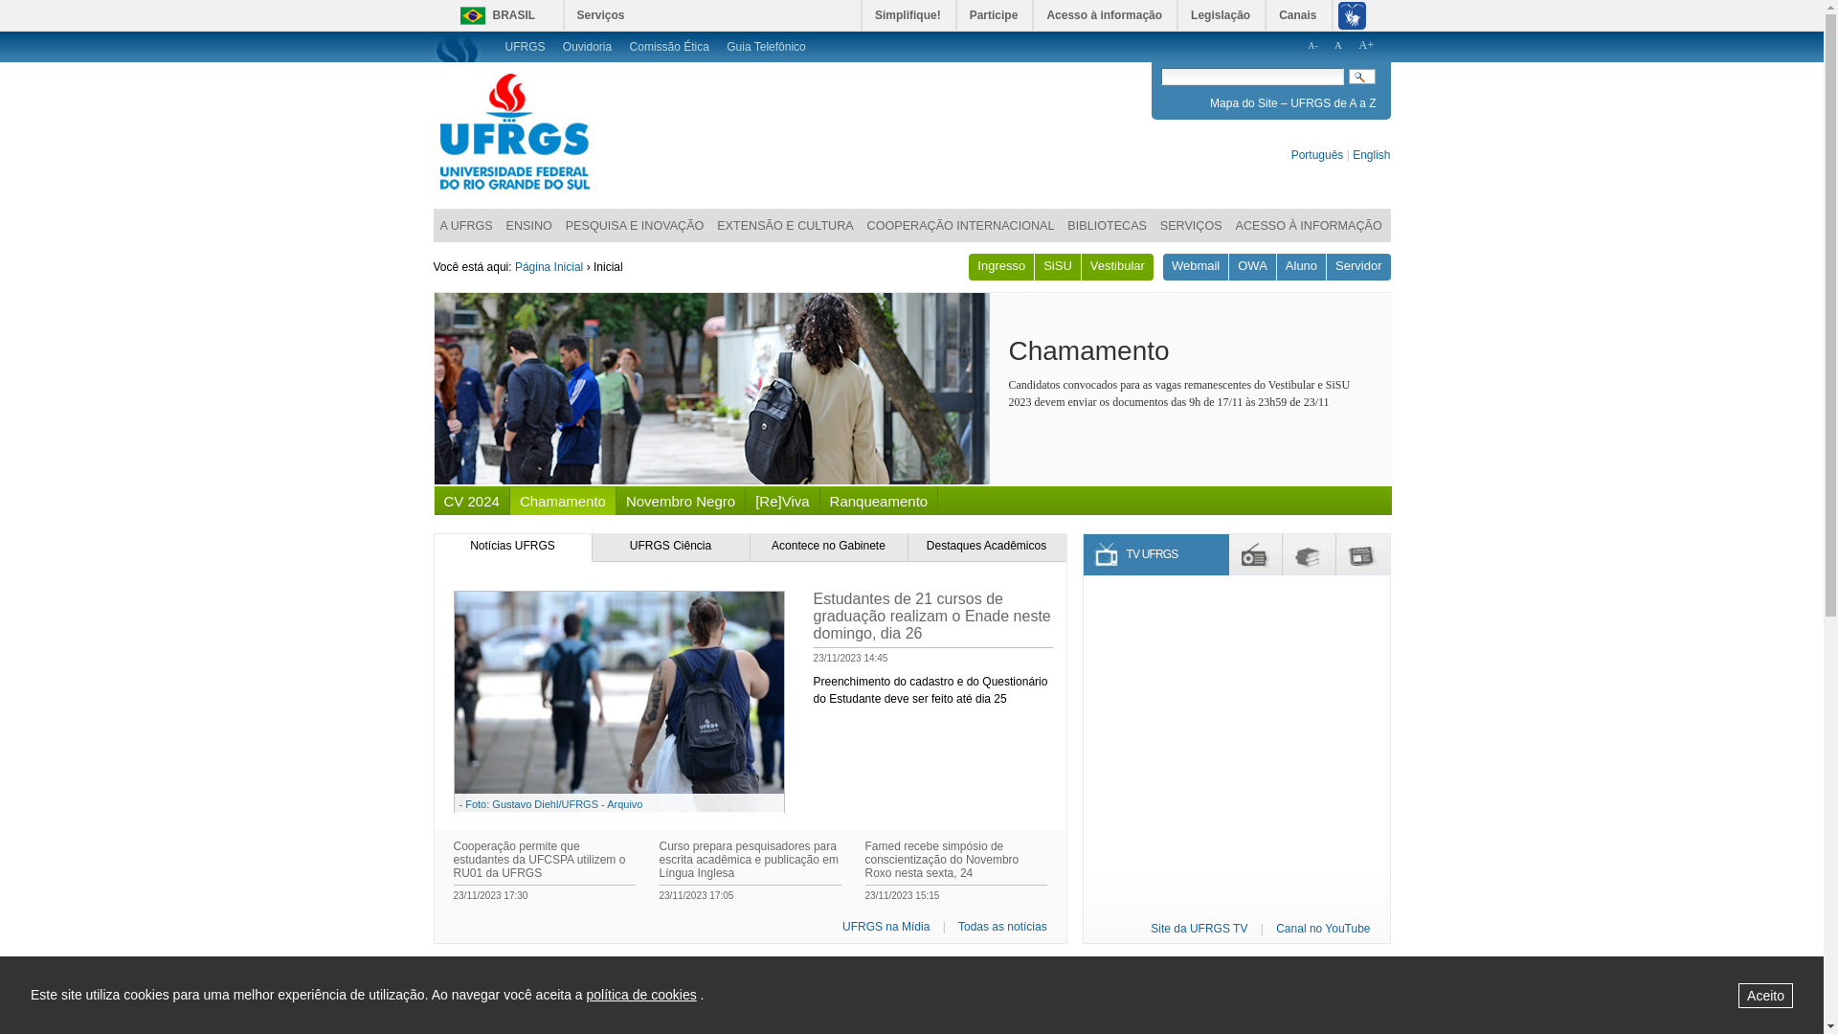 This screenshot has height=1034, width=1838. I want to click on A+, so click(1366, 45).